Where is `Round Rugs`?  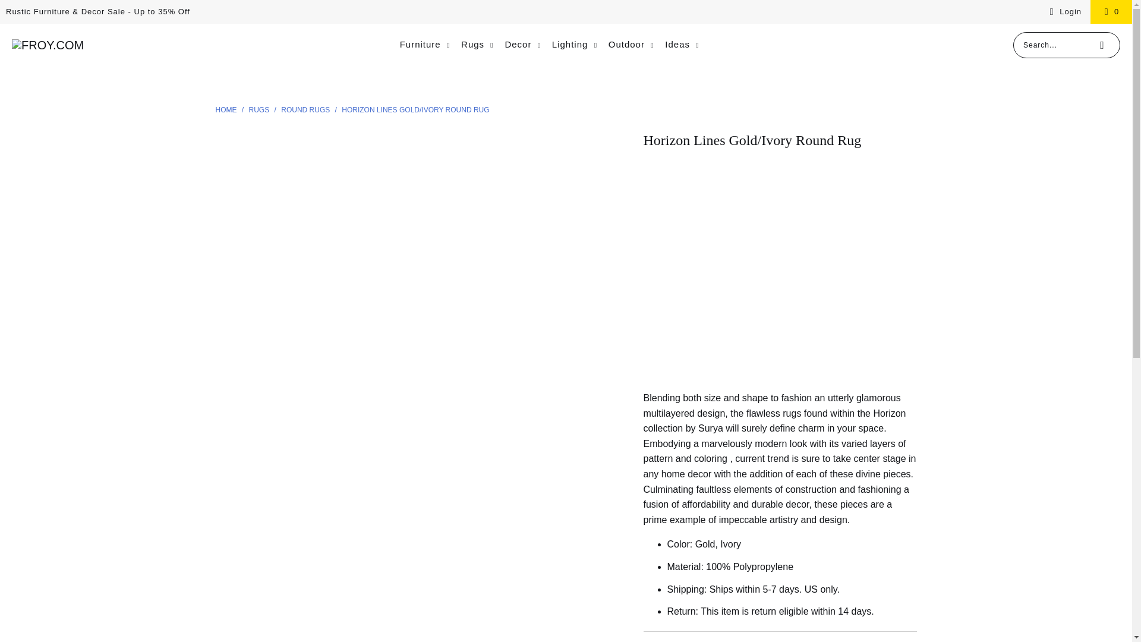 Round Rugs is located at coordinates (306, 110).